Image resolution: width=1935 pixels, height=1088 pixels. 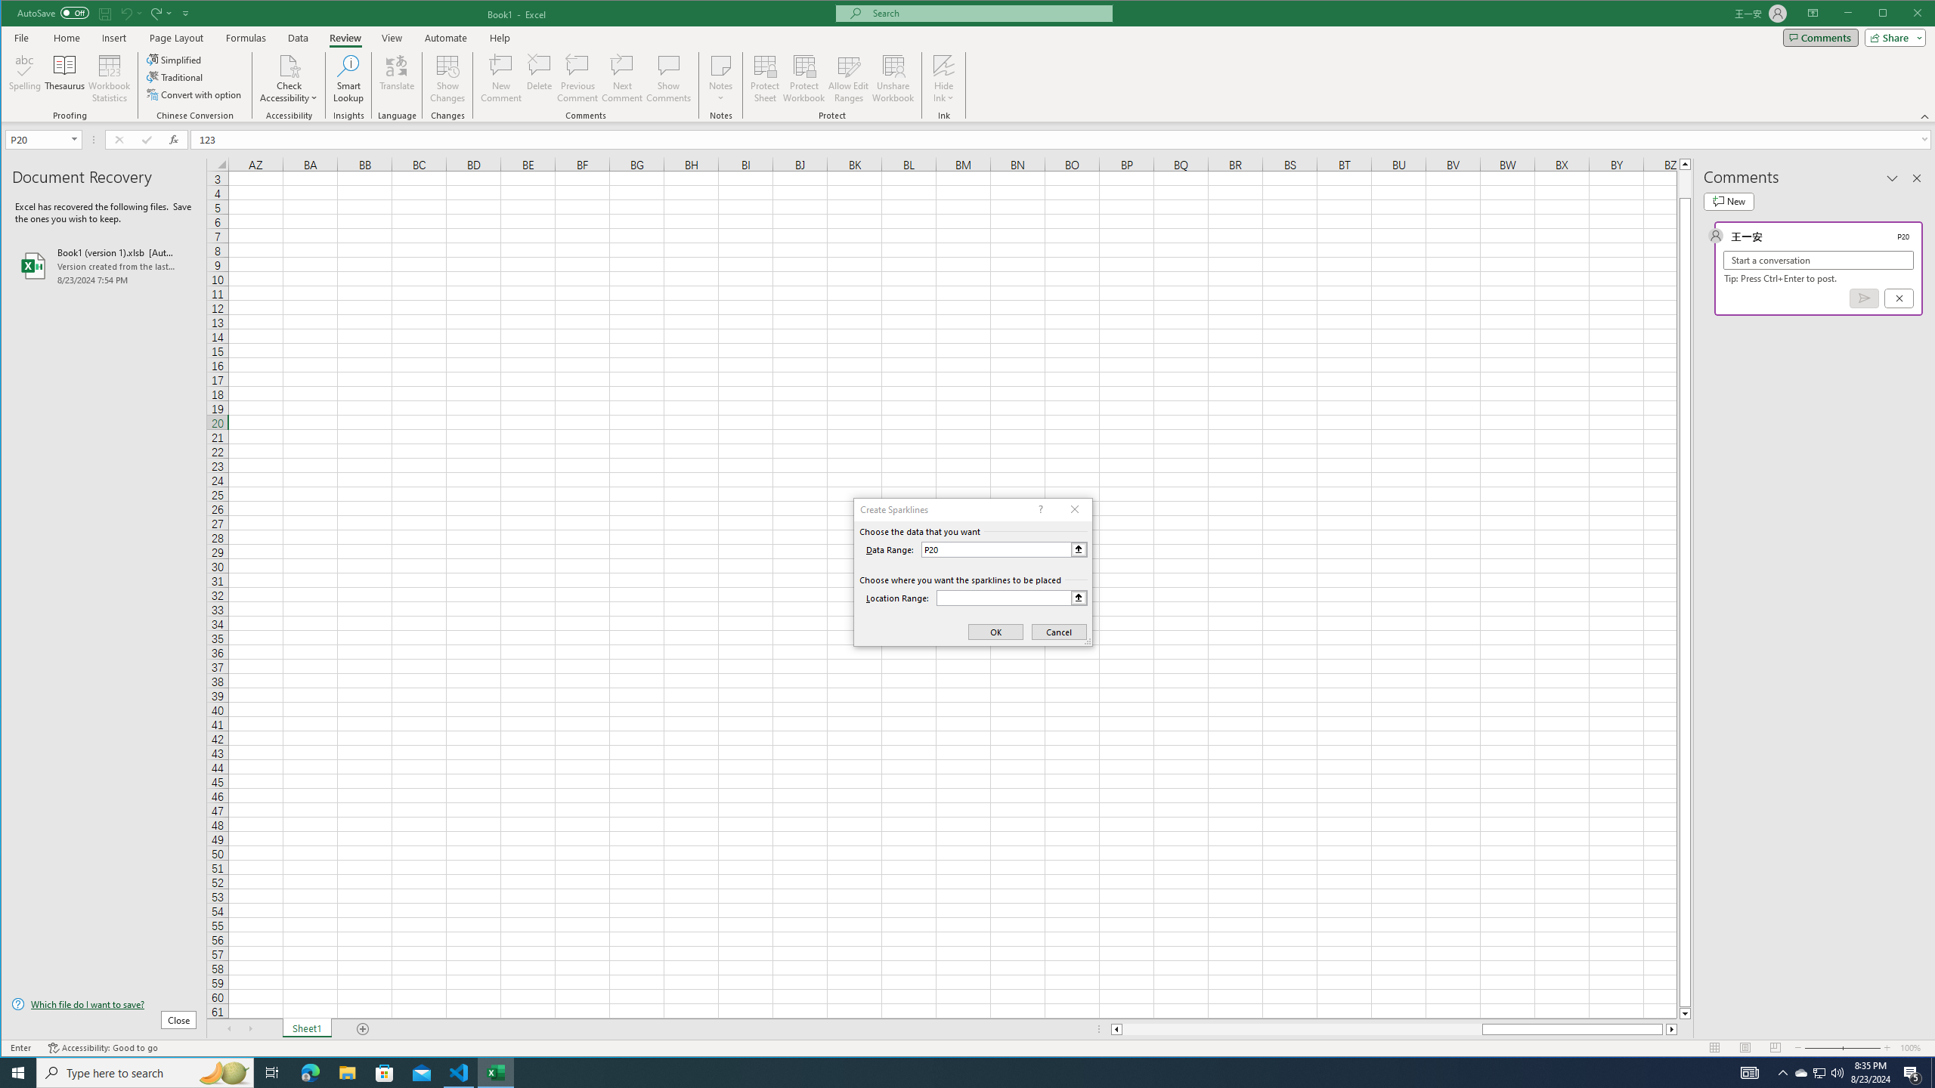 I want to click on Protect Workbook..., so click(x=804, y=79).